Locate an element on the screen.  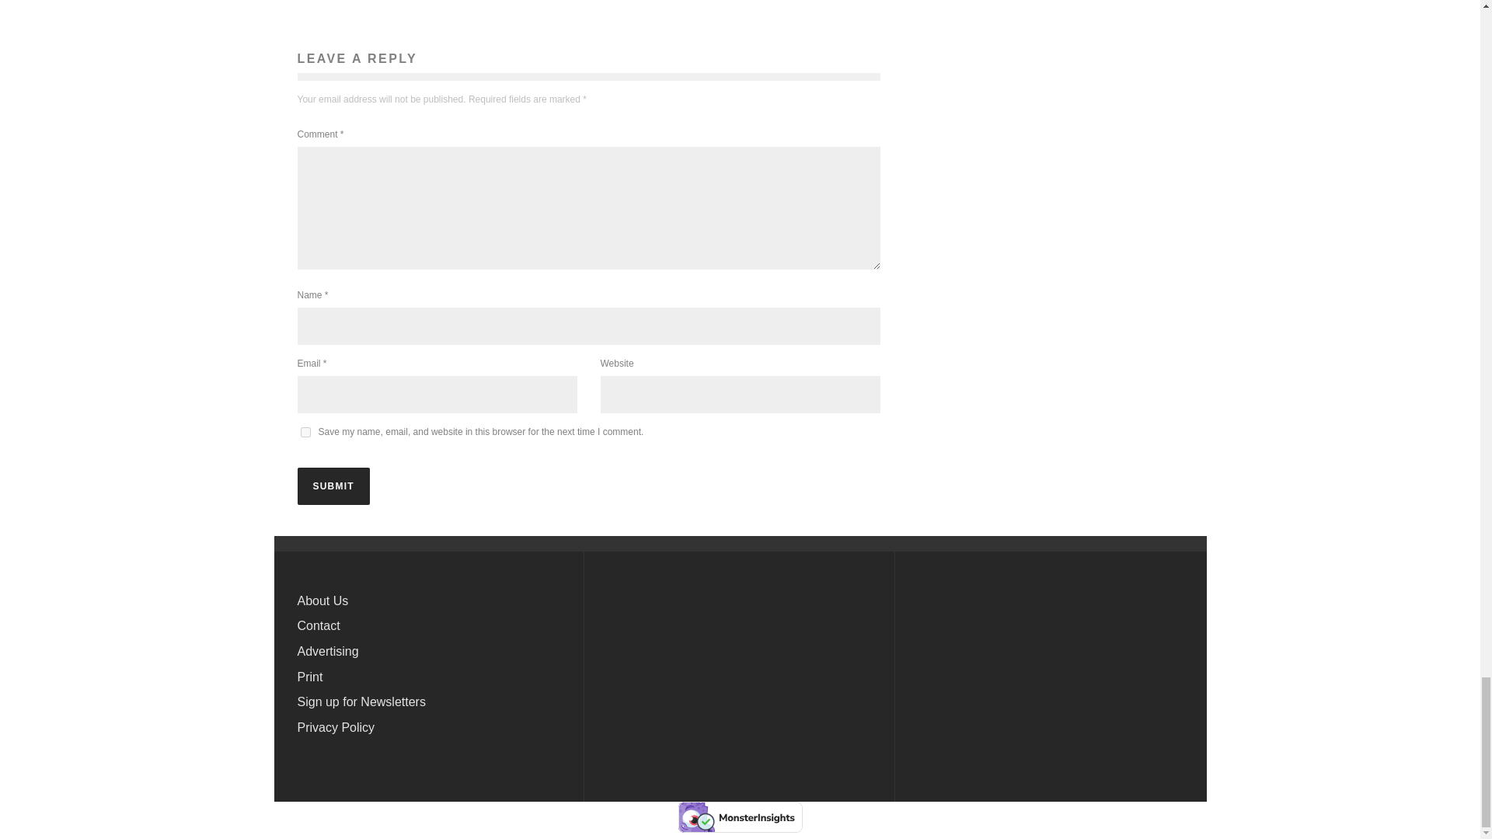
Submit is located at coordinates (333, 486).